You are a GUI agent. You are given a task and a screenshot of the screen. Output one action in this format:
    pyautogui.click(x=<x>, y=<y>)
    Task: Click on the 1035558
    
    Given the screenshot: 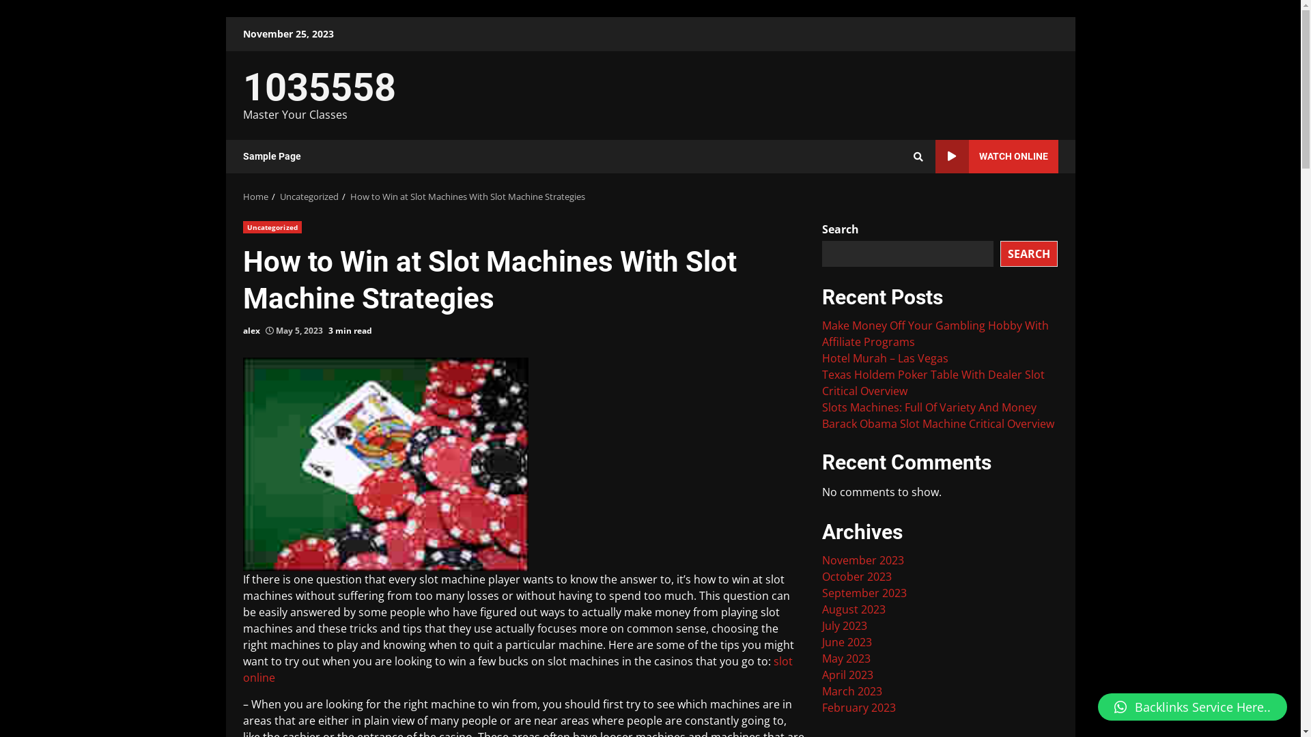 What is the action you would take?
    pyautogui.click(x=320, y=87)
    